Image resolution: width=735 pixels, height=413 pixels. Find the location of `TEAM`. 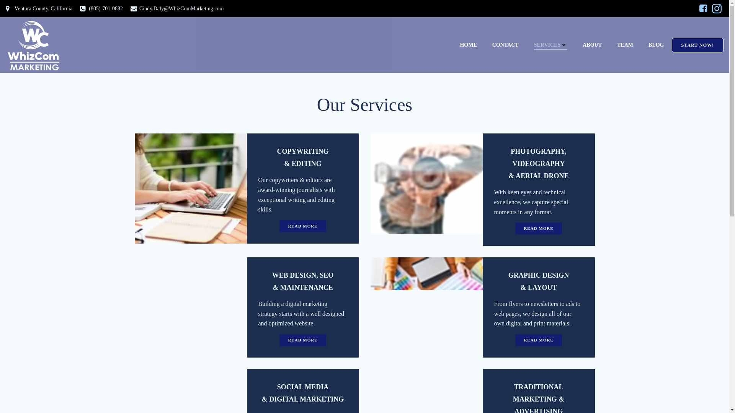

TEAM is located at coordinates (625, 45).